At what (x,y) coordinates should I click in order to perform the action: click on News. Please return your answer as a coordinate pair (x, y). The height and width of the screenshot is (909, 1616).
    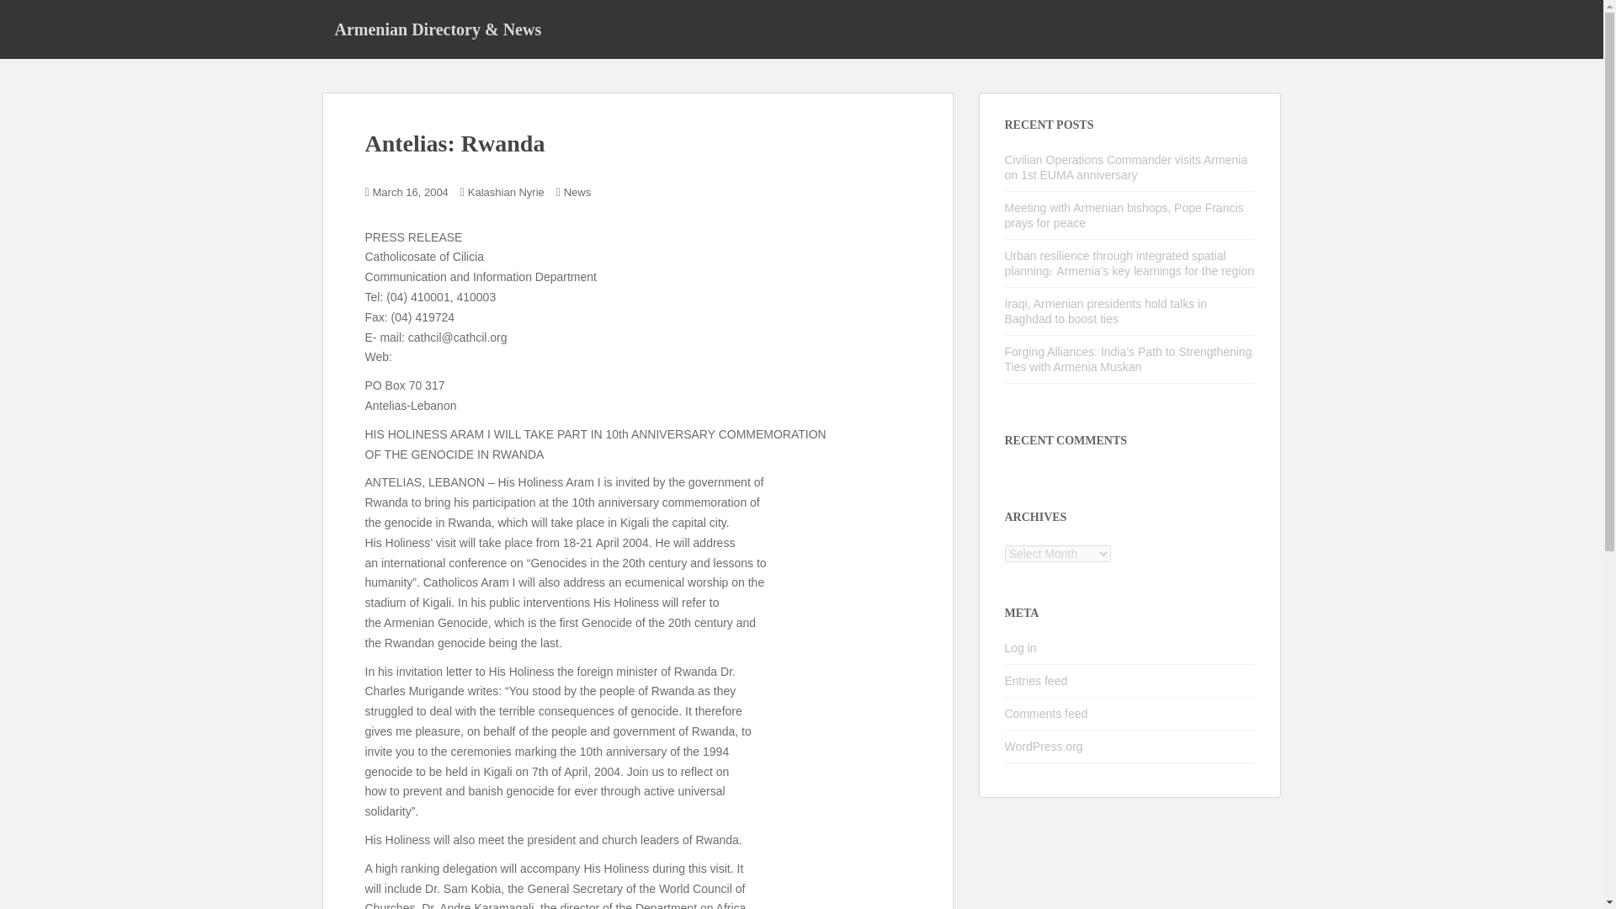
    Looking at the image, I should click on (577, 192).